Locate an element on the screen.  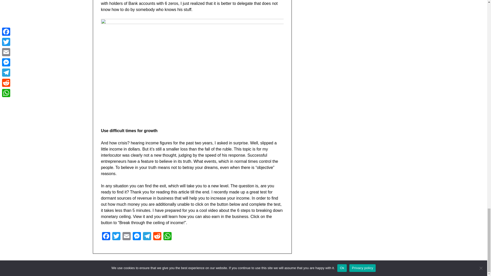
WhatsApp is located at coordinates (168, 237).